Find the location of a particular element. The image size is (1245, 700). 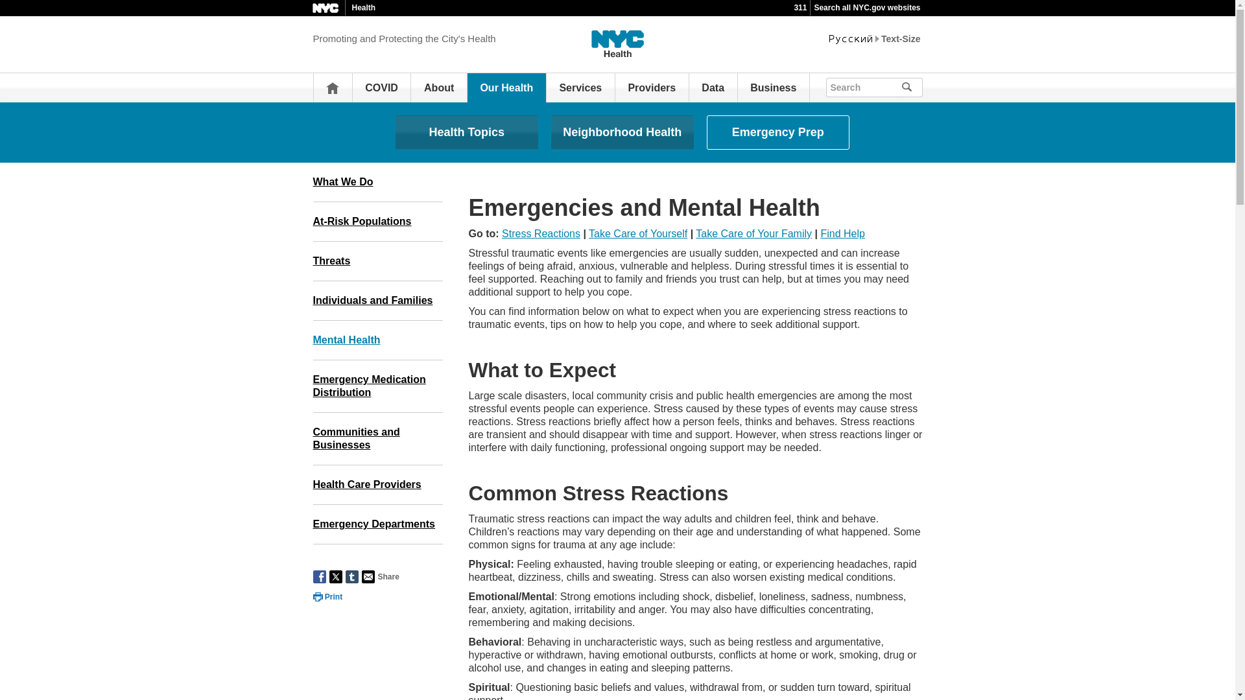

About is located at coordinates (439, 87).